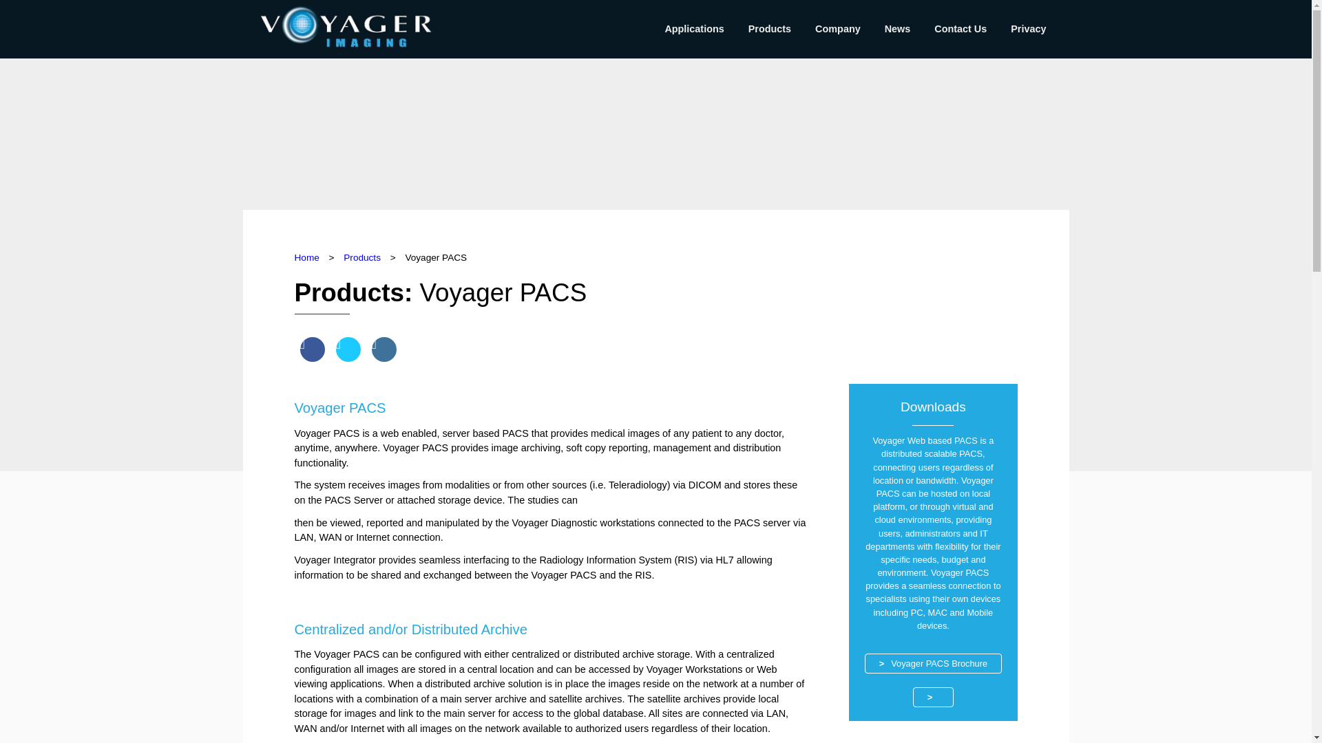 The width and height of the screenshot is (1322, 743). What do you see at coordinates (898, 29) in the screenshot?
I see `News` at bounding box center [898, 29].